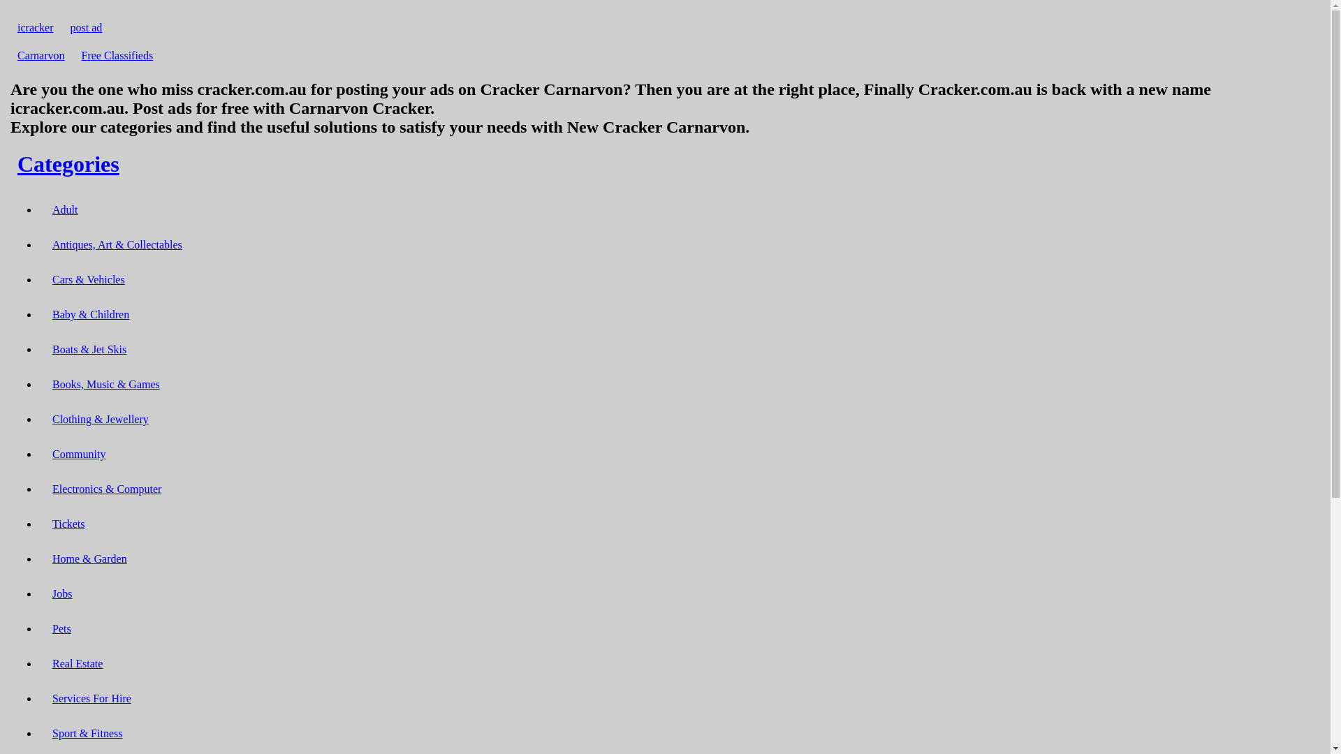 The height and width of the screenshot is (754, 1341). Describe the element at coordinates (41, 56) in the screenshot. I see `Carnarvon` at that location.